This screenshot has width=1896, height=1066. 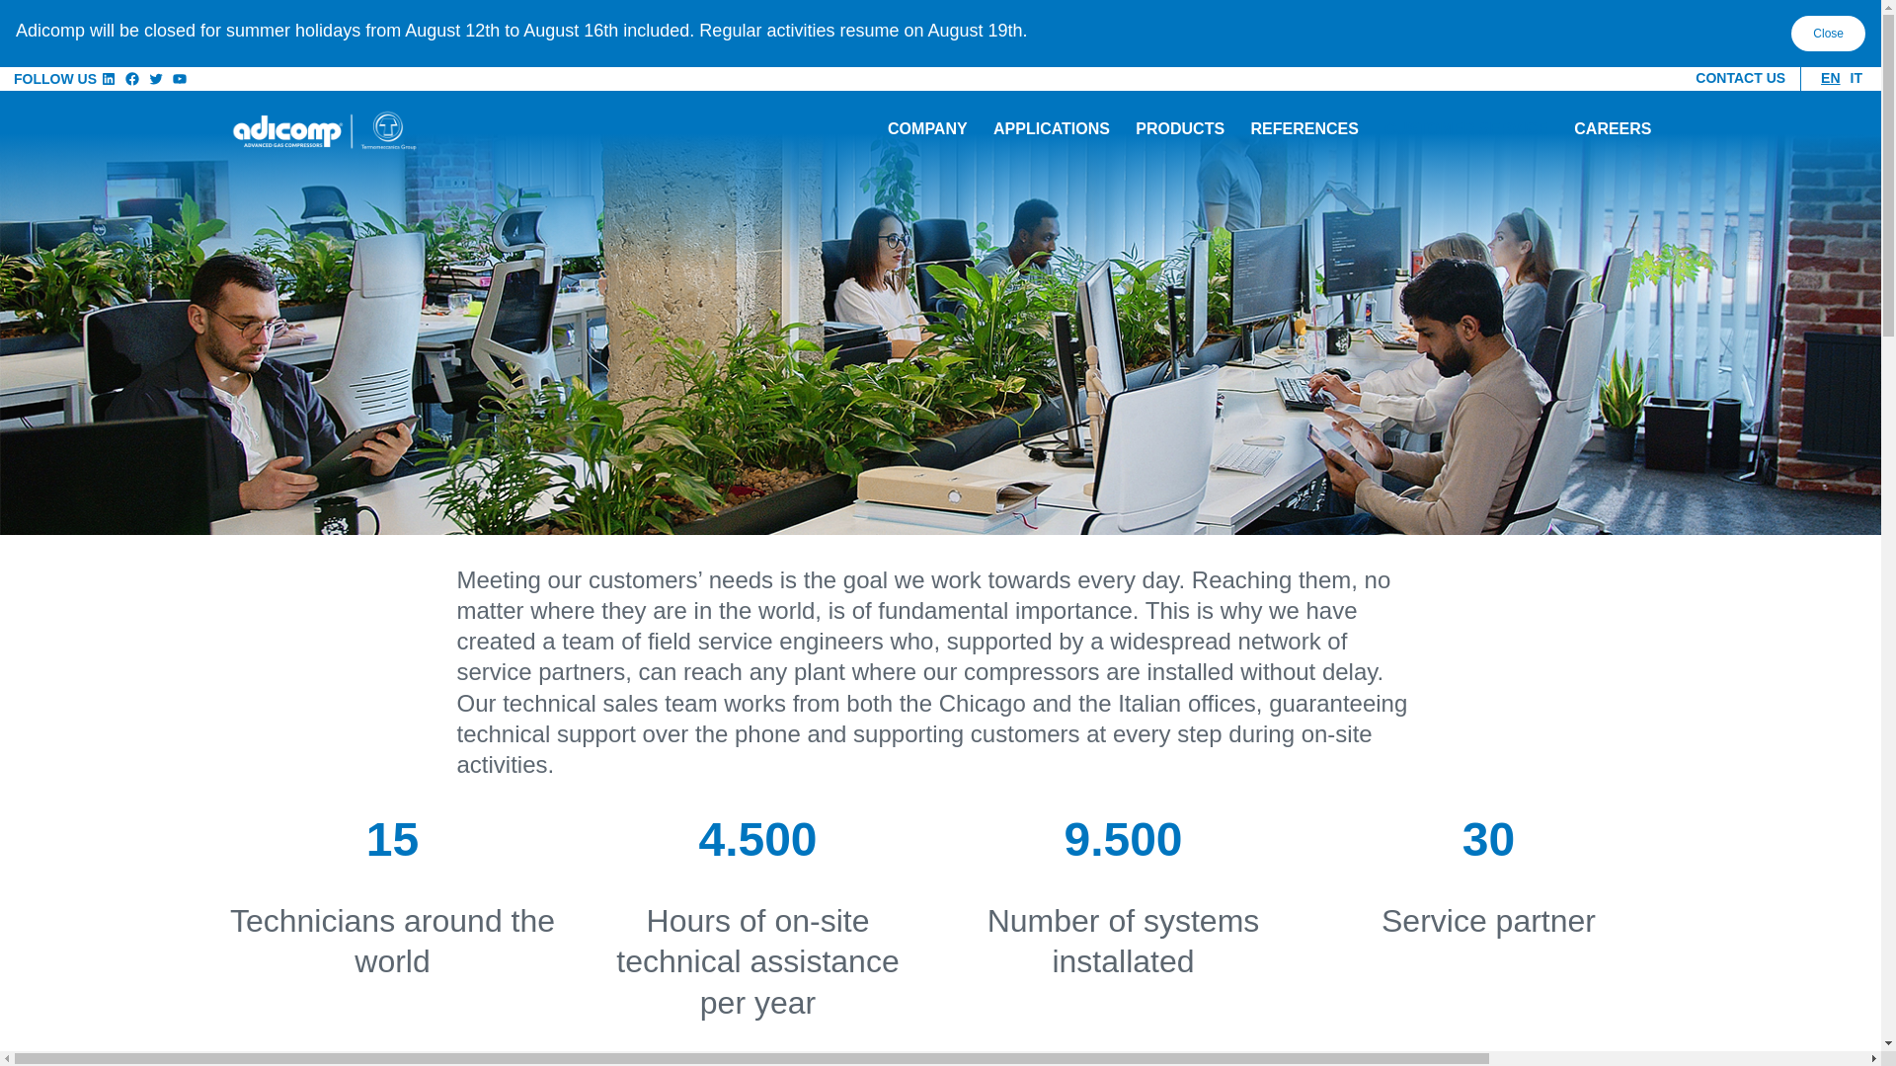 I want to click on Twitter, so click(x=156, y=79).